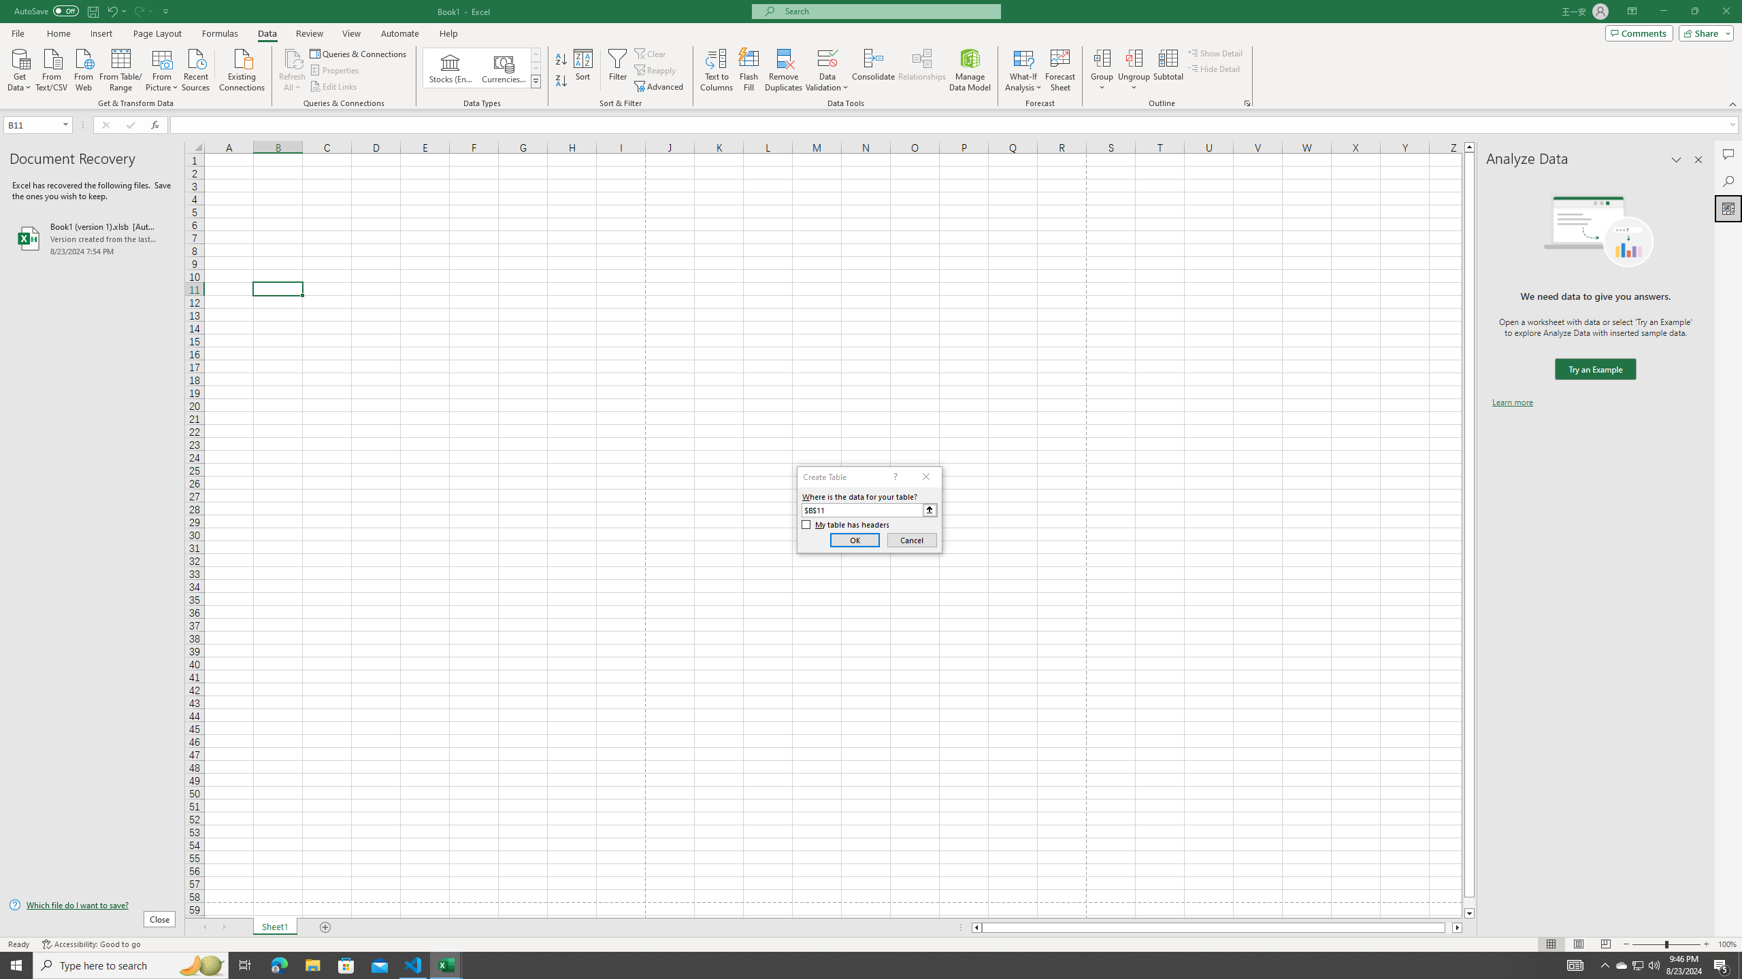 The height and width of the screenshot is (979, 1742). I want to click on Data Validation..., so click(827, 70).